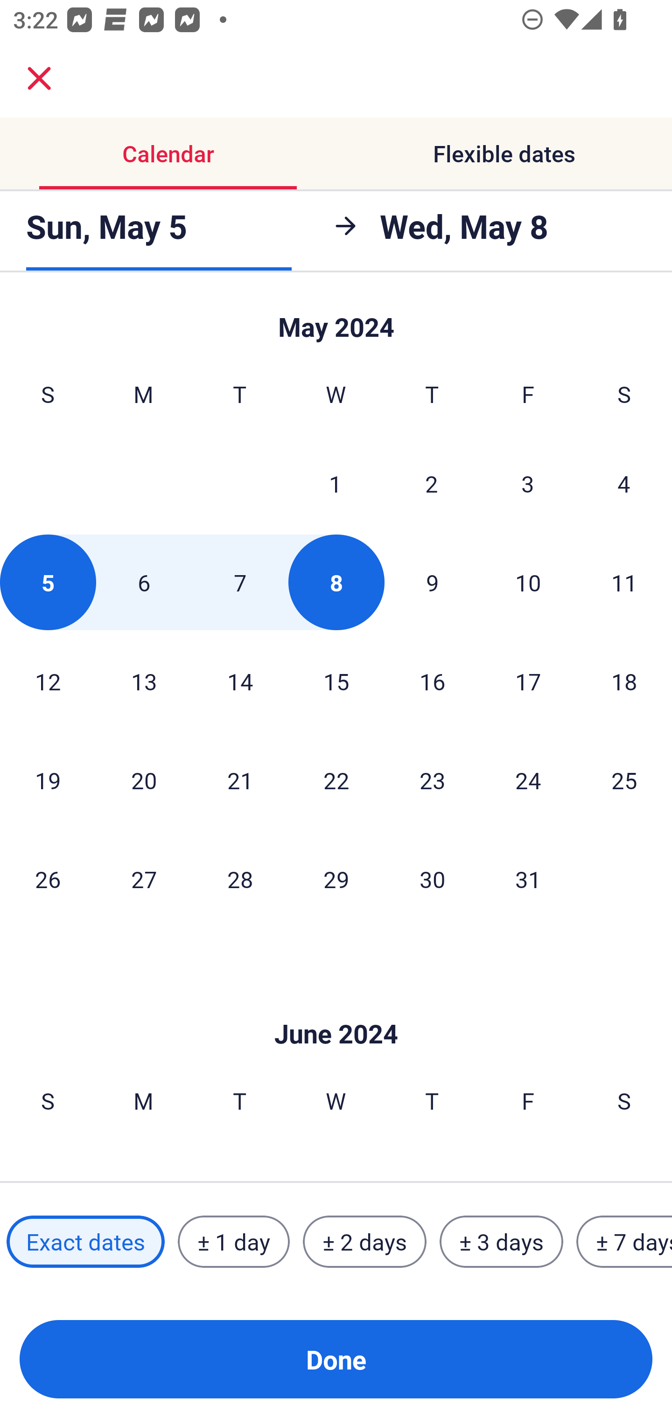 The height and width of the screenshot is (1418, 672). I want to click on ± 1 day, so click(233, 1241).